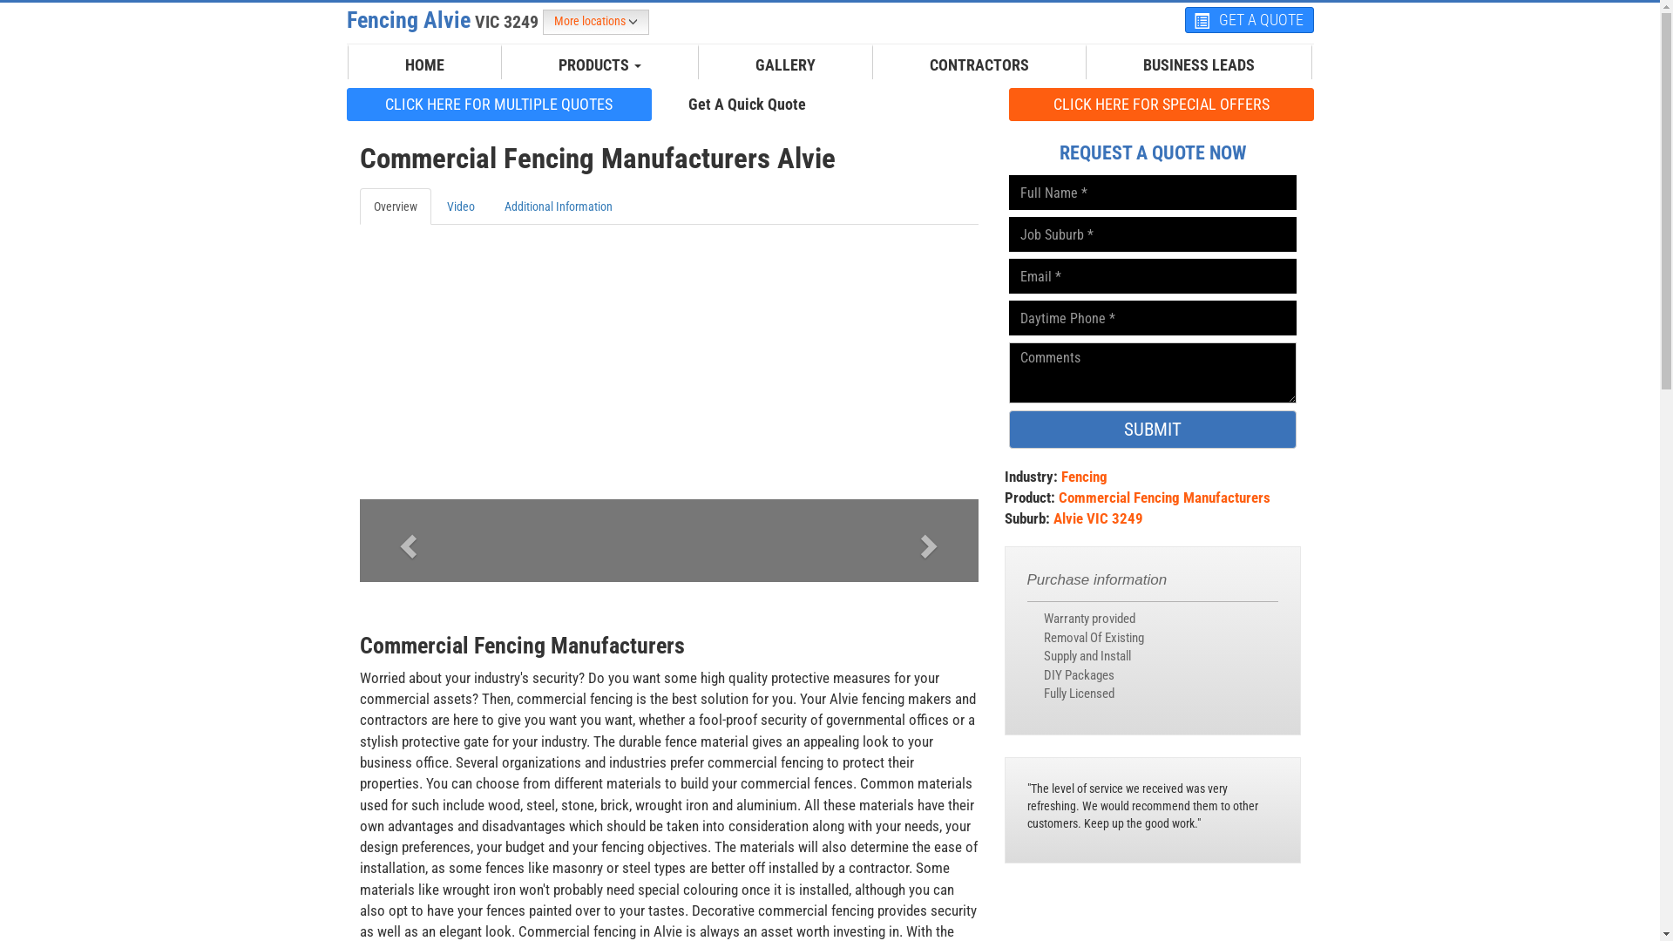 The width and height of the screenshot is (1673, 941). I want to click on More locations, so click(595, 23).